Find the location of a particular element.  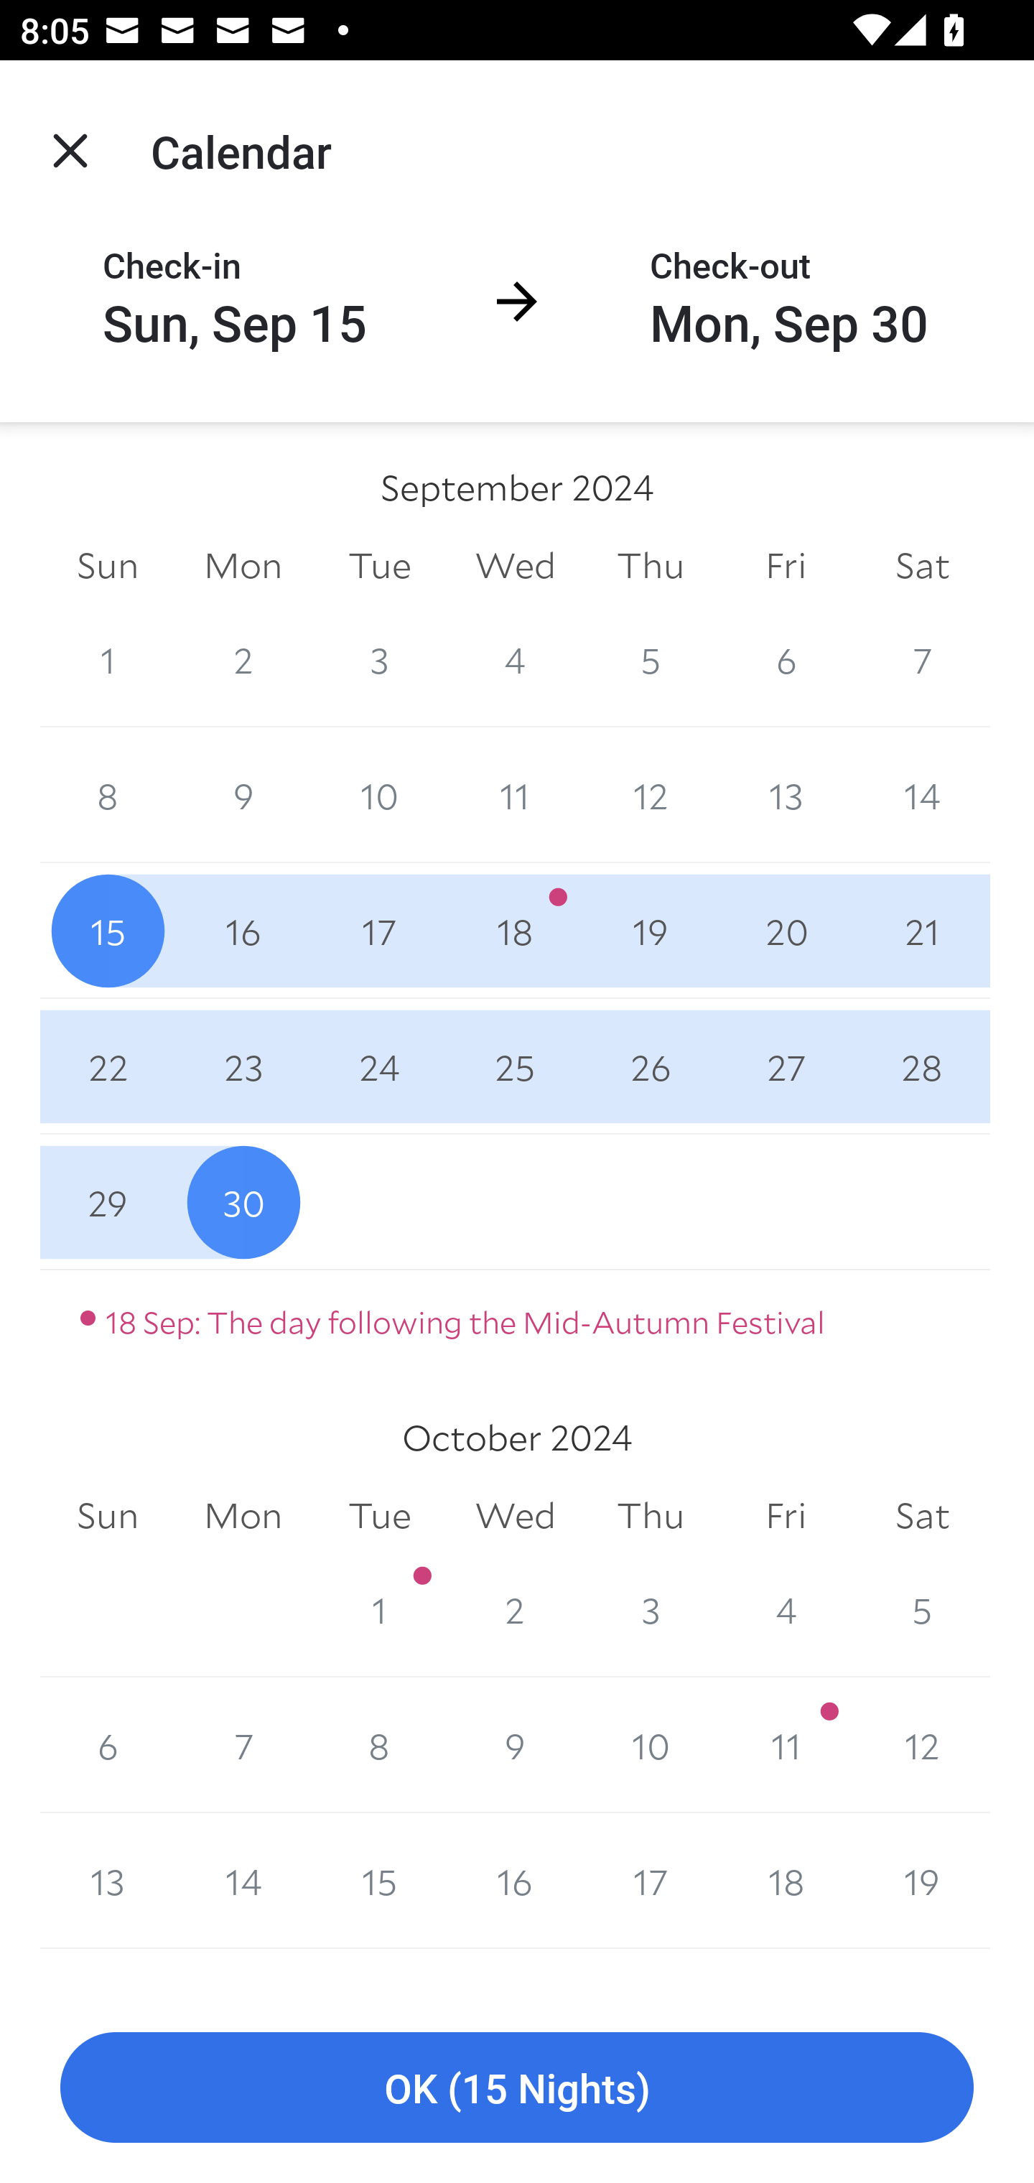

2 2 September 2024 is located at coordinates (243, 659).